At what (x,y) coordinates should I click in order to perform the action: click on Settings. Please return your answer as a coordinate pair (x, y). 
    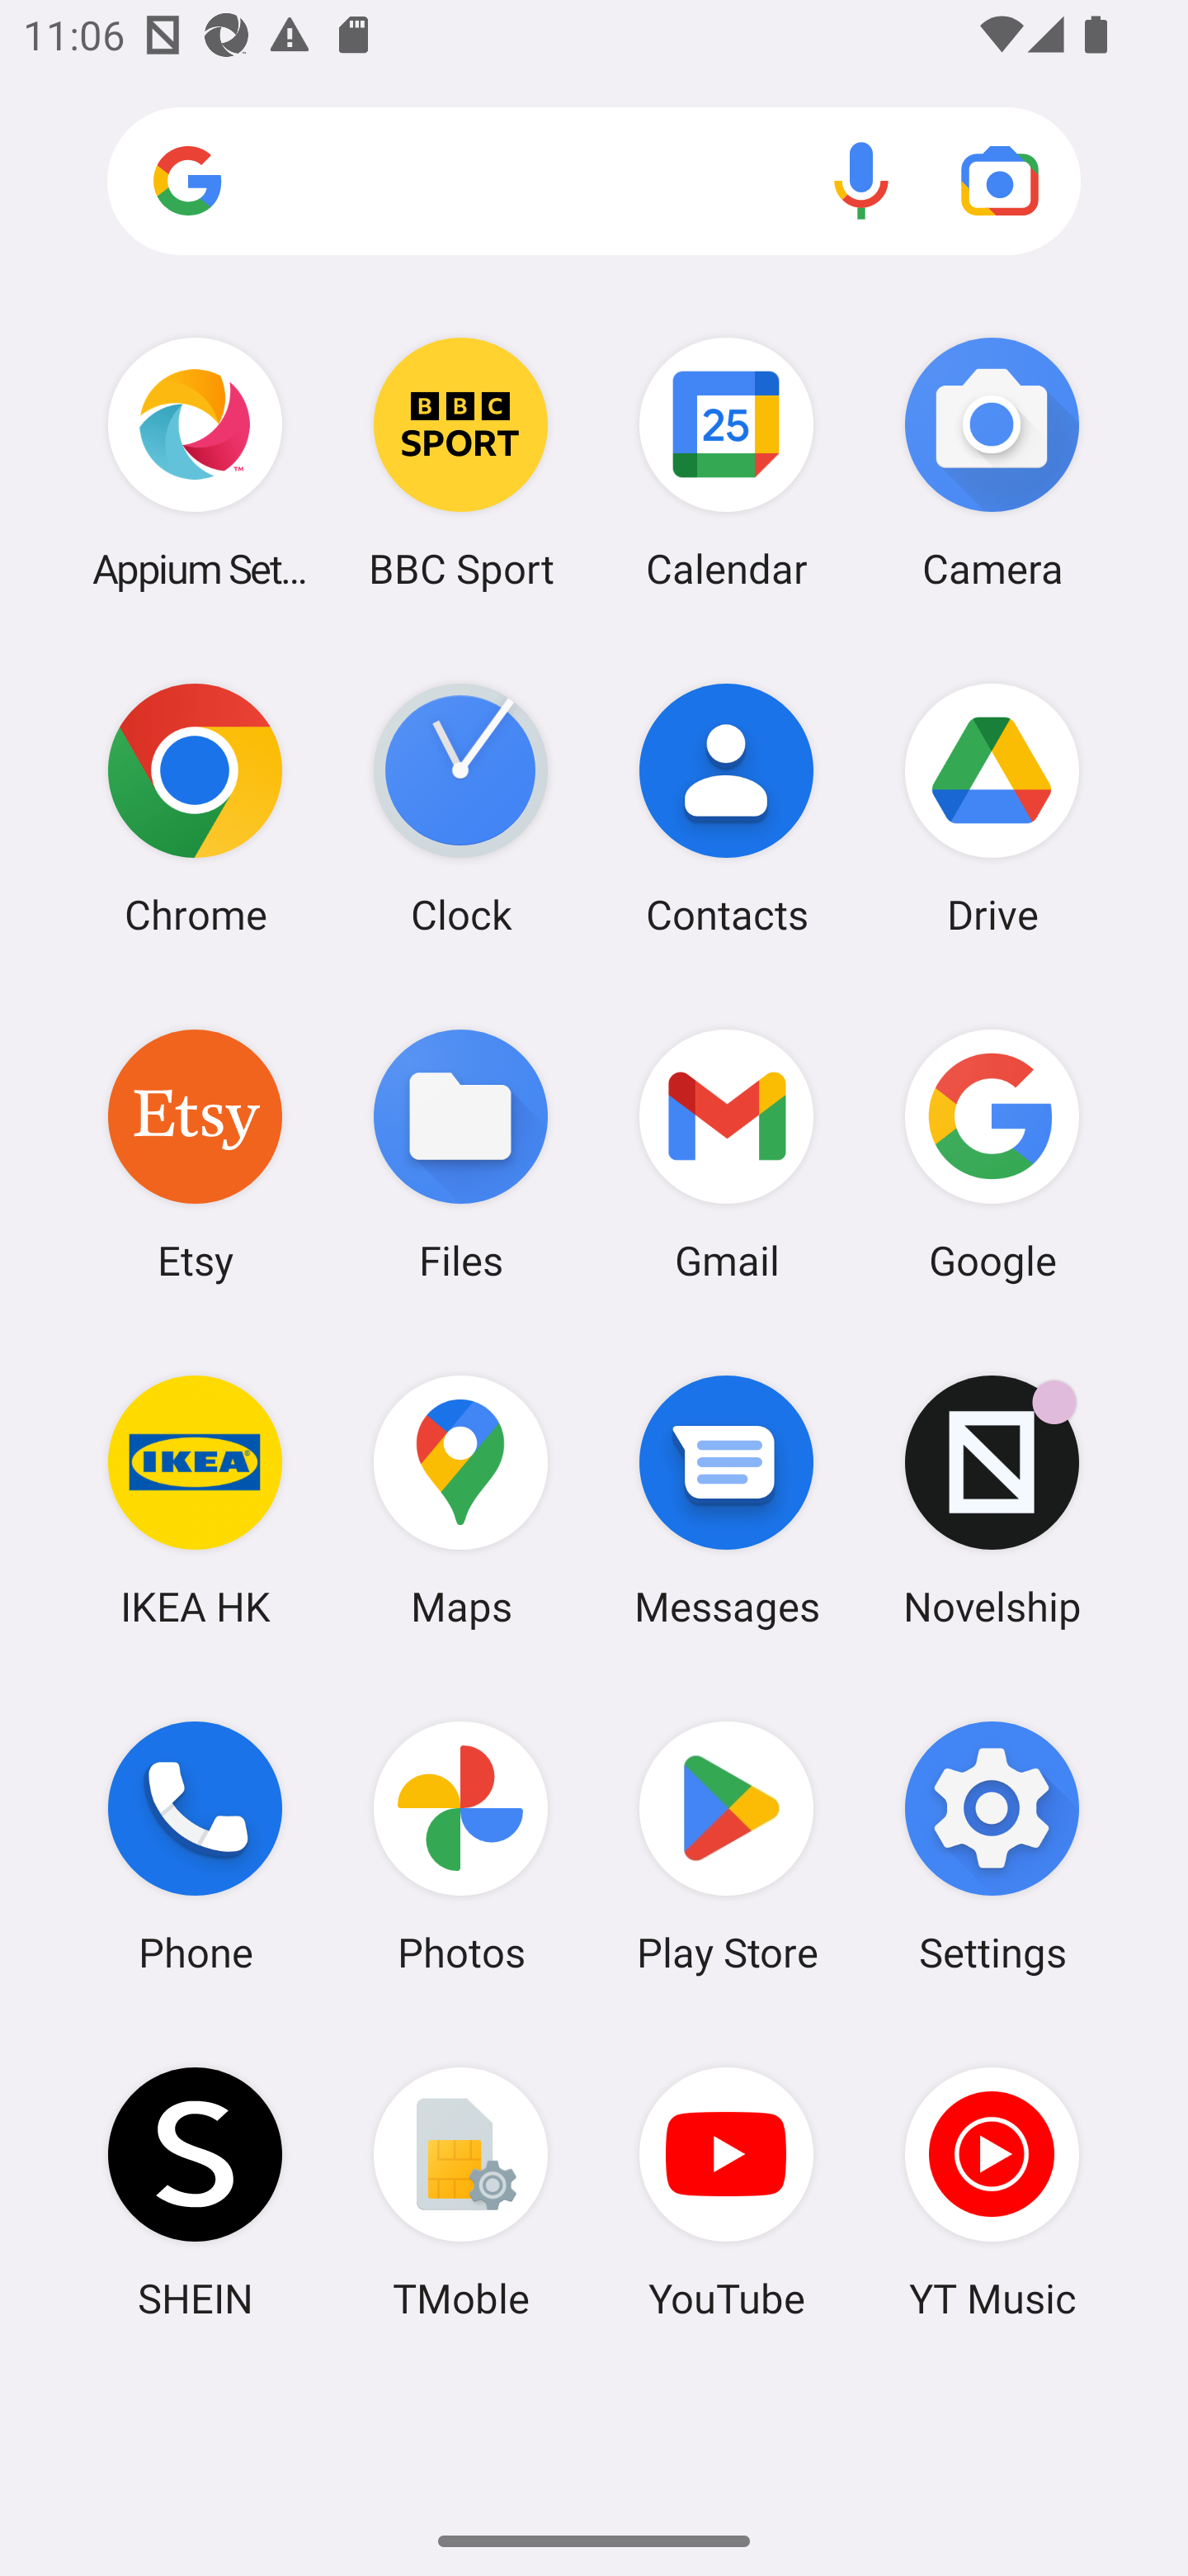
    Looking at the image, I should click on (992, 1847).